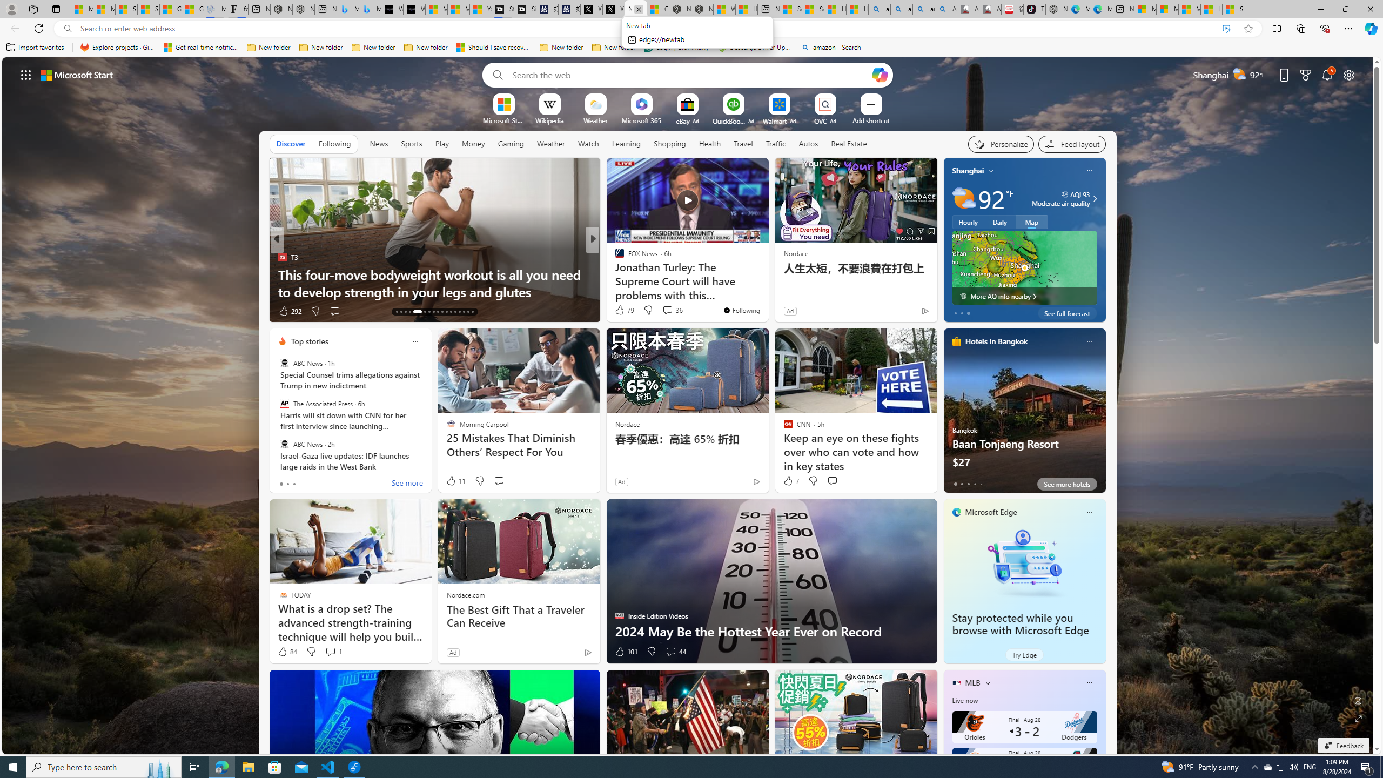  What do you see at coordinates (880, 75) in the screenshot?
I see `Open Copilot` at bounding box center [880, 75].